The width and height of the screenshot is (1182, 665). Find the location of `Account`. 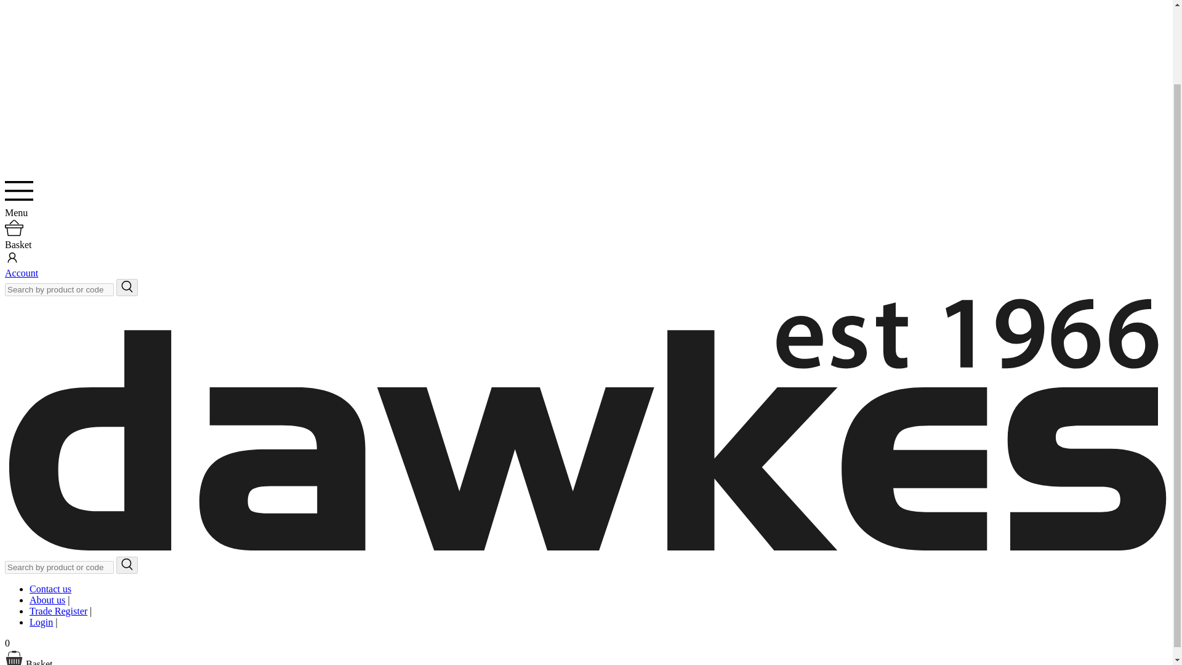

Account is located at coordinates (21, 273).